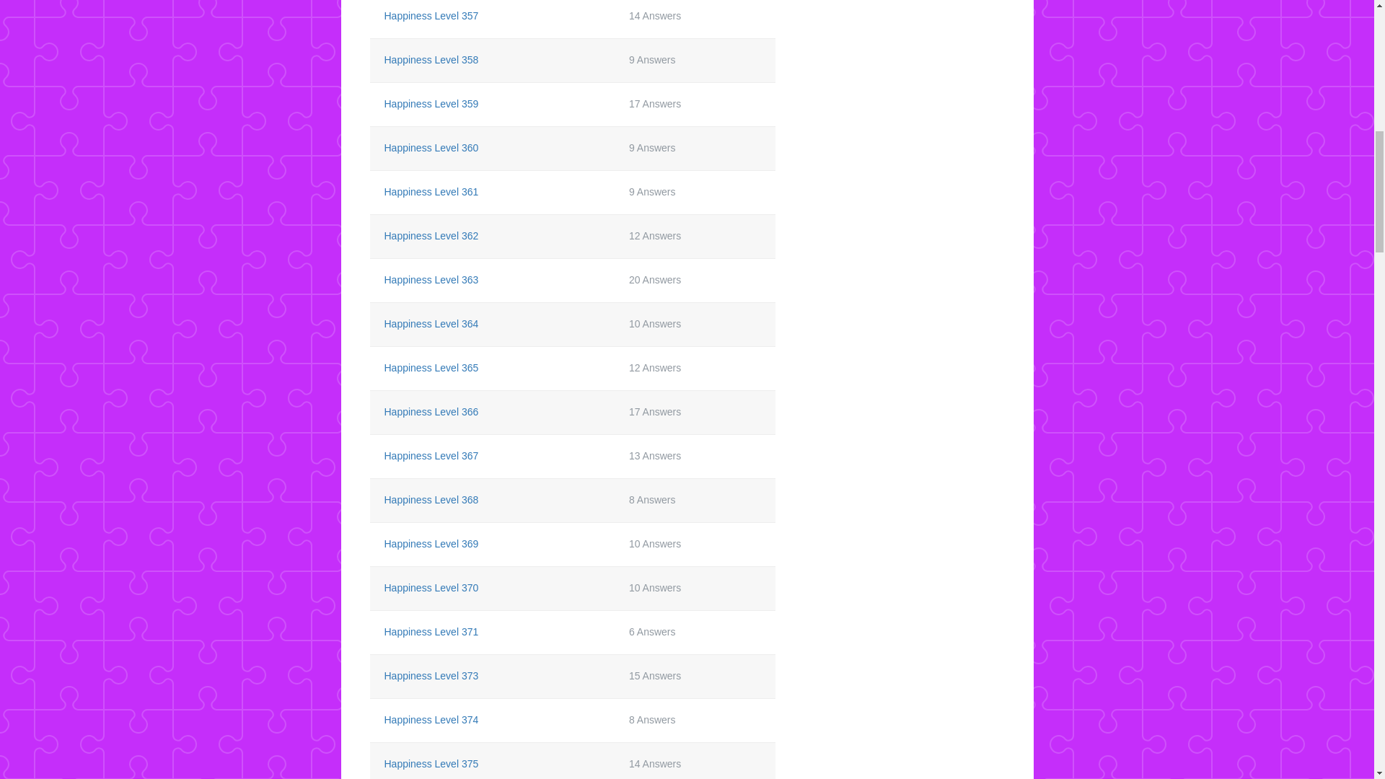  I want to click on Happiness Level 366, so click(430, 411).